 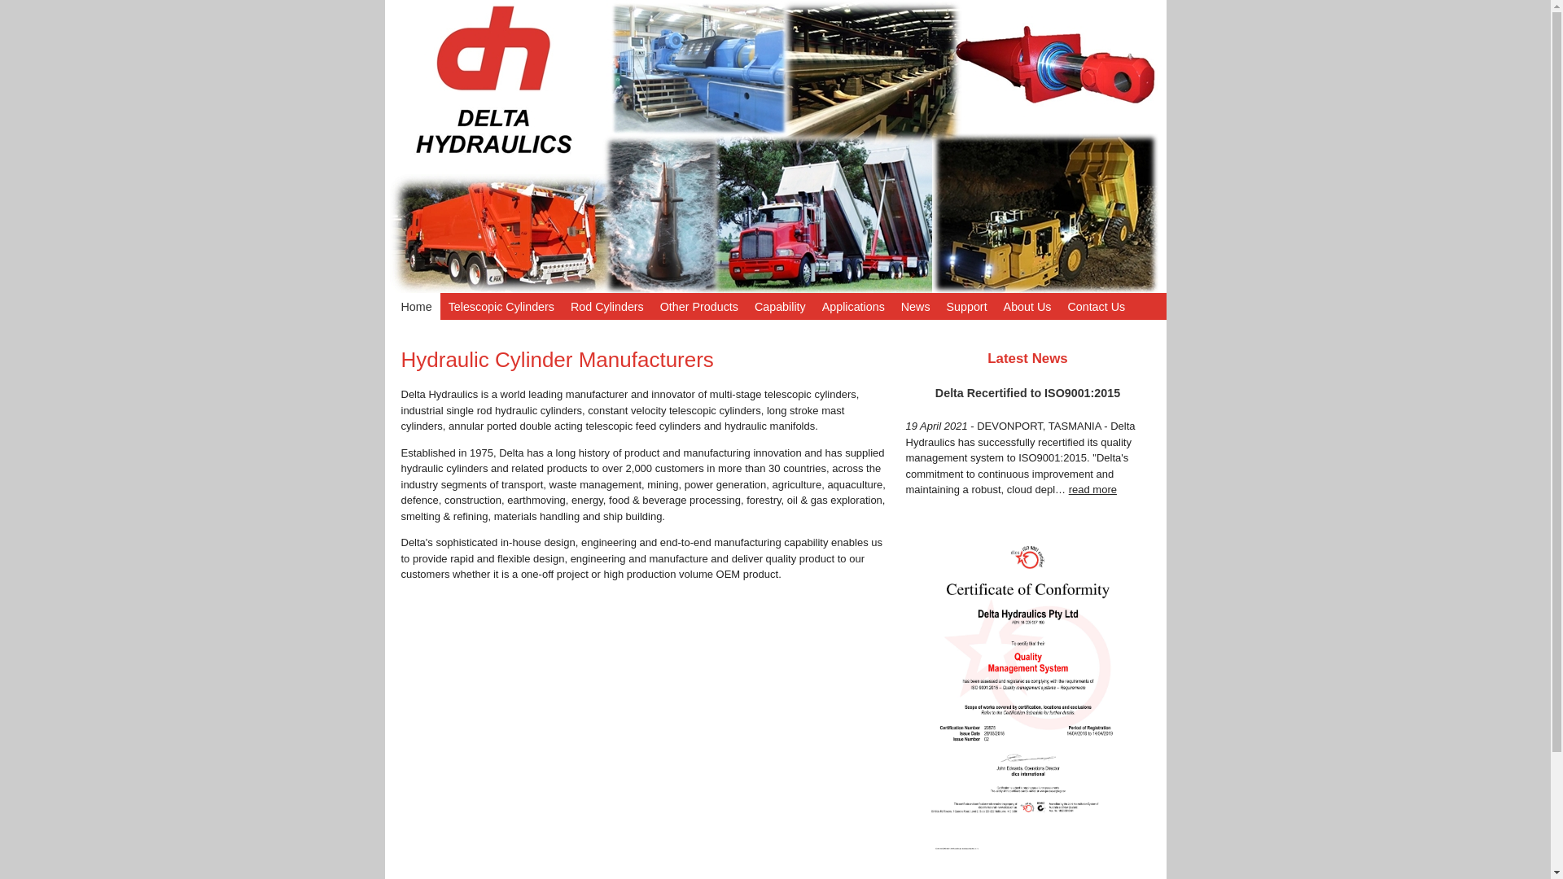 What do you see at coordinates (412, 306) in the screenshot?
I see `Home` at bounding box center [412, 306].